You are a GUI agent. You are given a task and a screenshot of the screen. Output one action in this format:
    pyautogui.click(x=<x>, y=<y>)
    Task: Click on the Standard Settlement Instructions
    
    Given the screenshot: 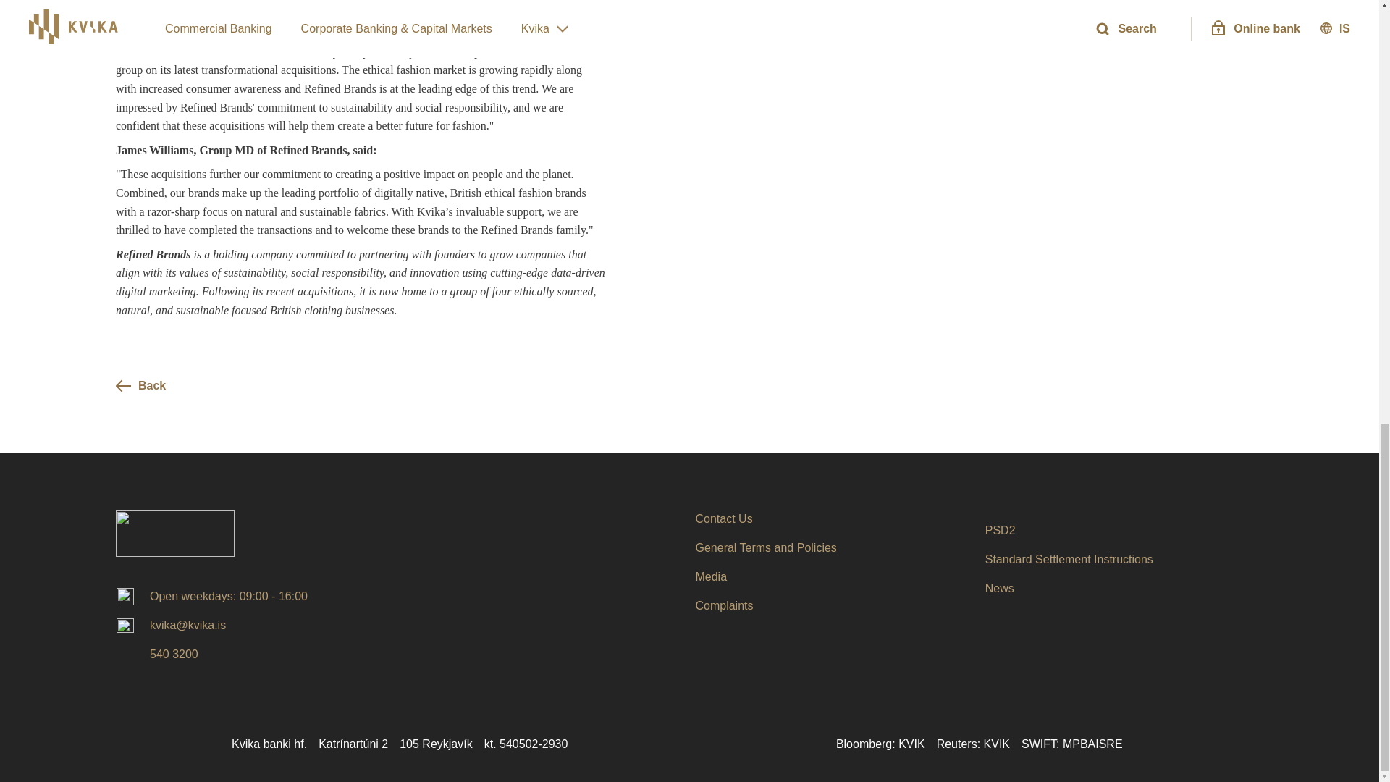 What is the action you would take?
    pyautogui.click(x=1069, y=560)
    